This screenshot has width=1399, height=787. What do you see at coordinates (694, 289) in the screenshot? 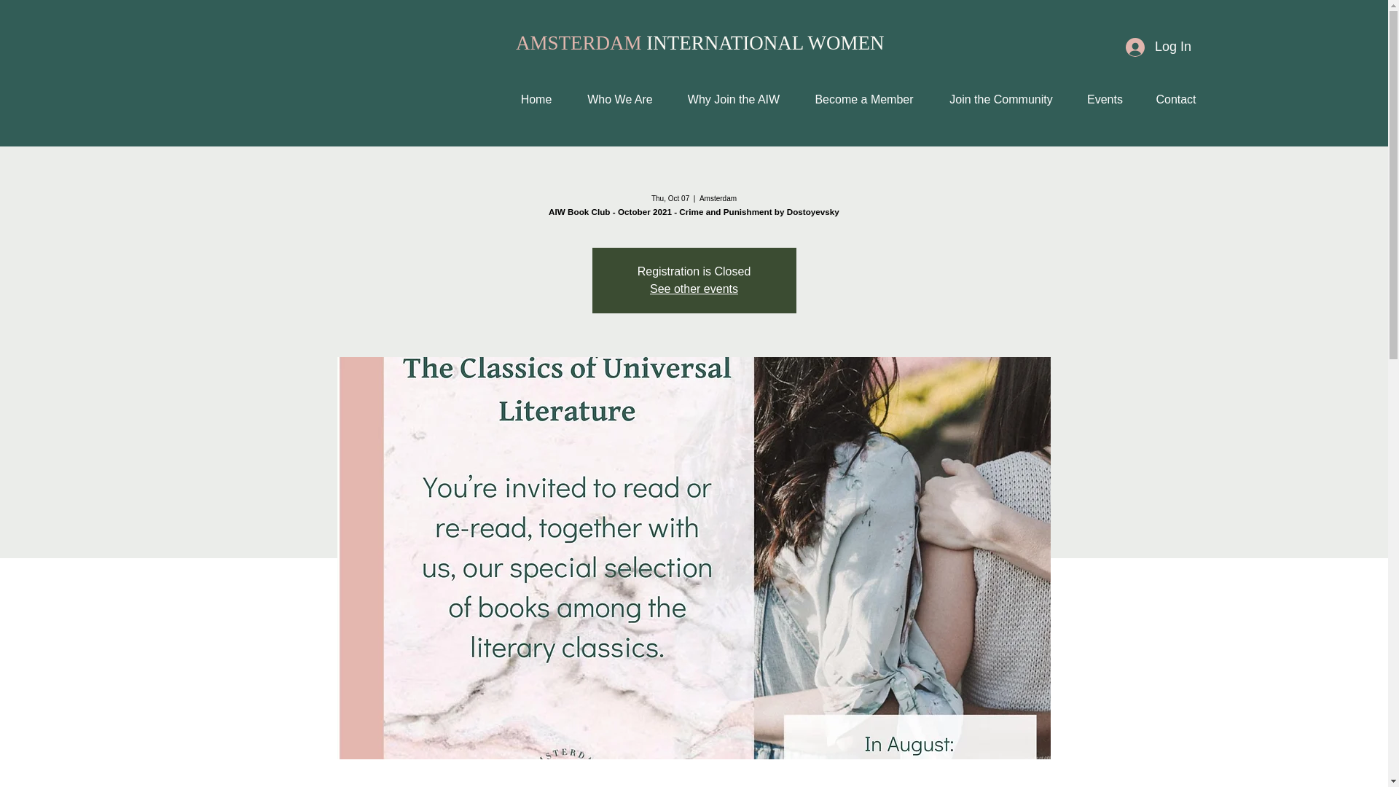
I see `See other events` at bounding box center [694, 289].